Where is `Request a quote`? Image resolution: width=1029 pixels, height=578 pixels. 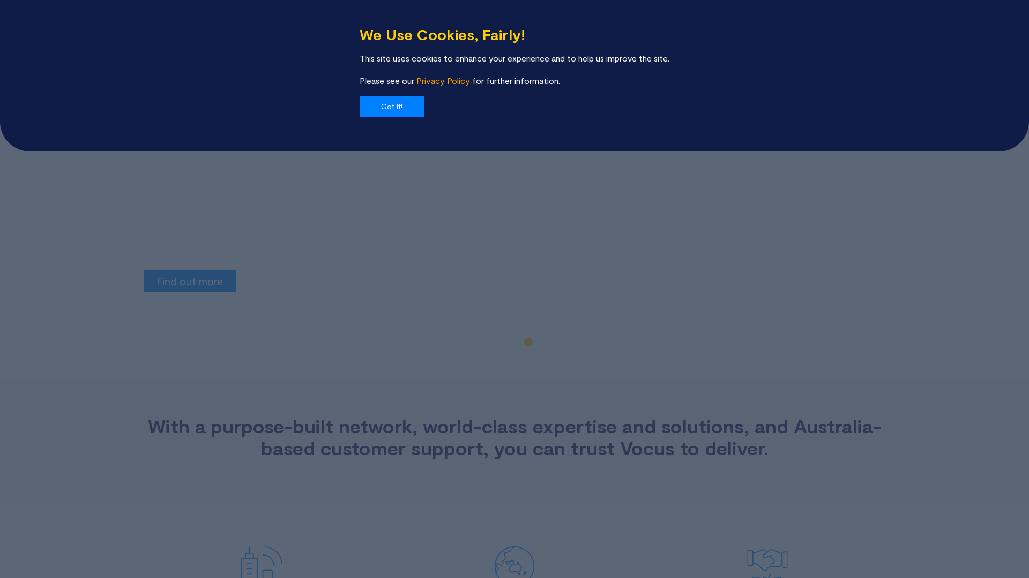 Request a quote is located at coordinates (832, 29).